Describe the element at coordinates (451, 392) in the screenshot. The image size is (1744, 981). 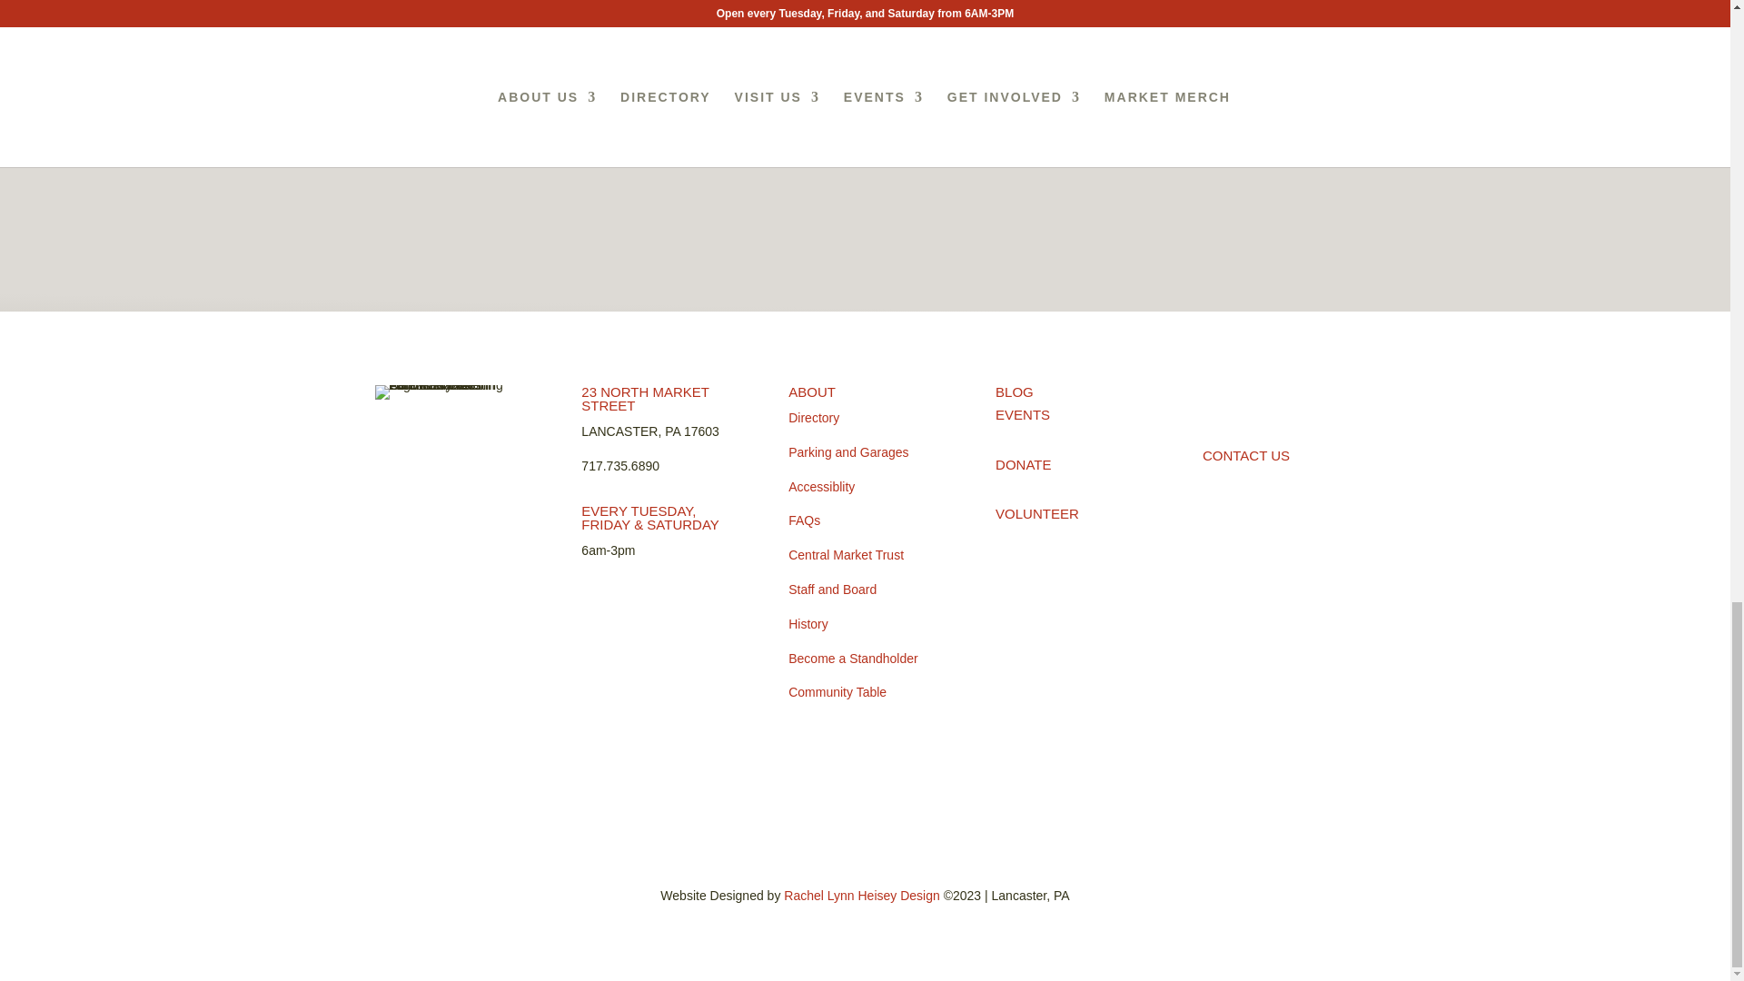
I see `Lancaster Central Market - Logo - White` at that location.